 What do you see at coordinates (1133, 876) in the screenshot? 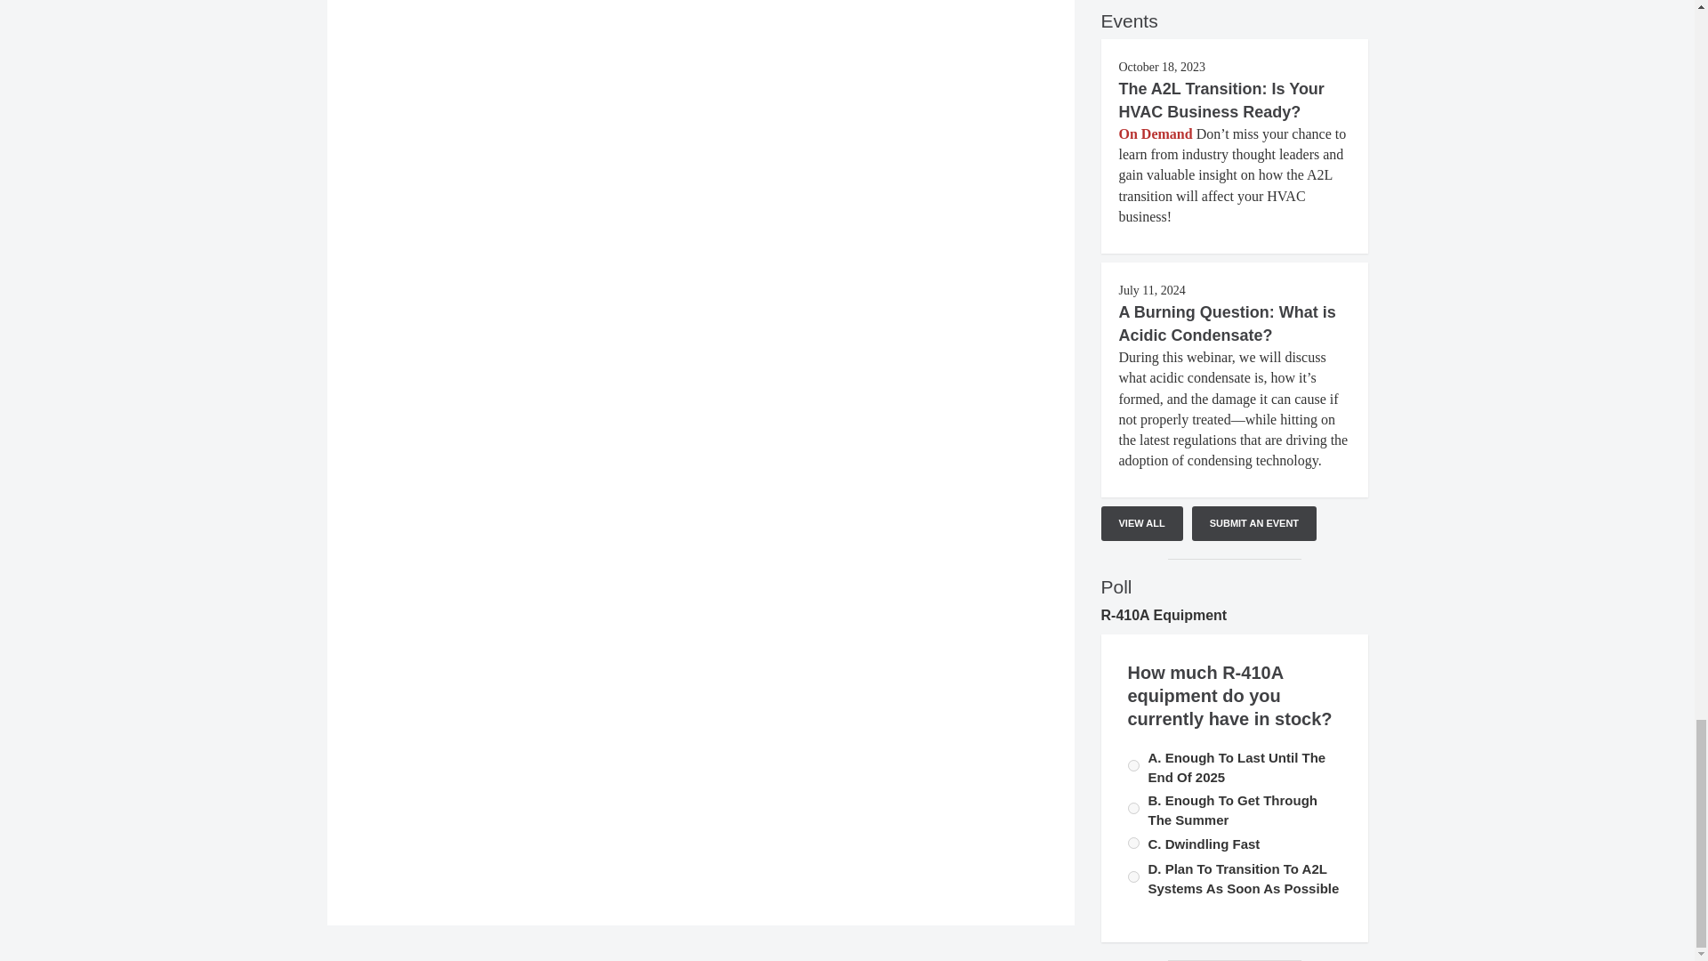
I see `599` at bounding box center [1133, 876].